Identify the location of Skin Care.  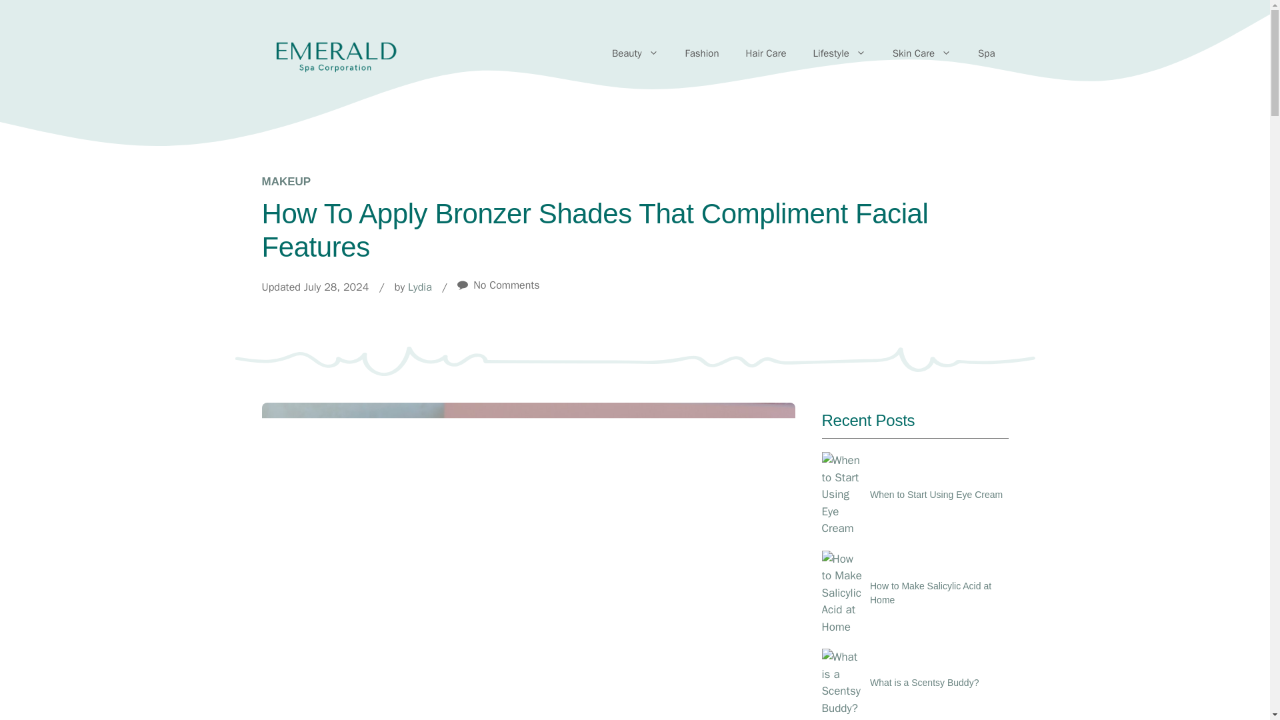
(922, 53).